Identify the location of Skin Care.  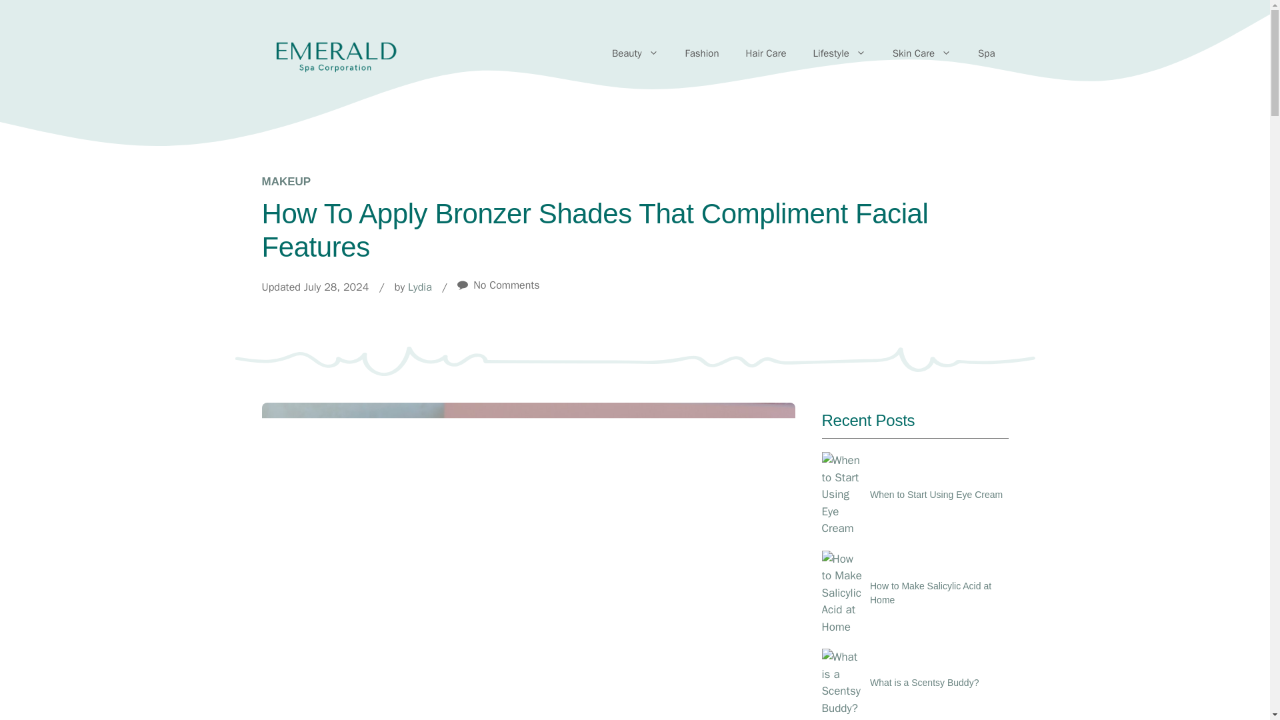
(922, 53).